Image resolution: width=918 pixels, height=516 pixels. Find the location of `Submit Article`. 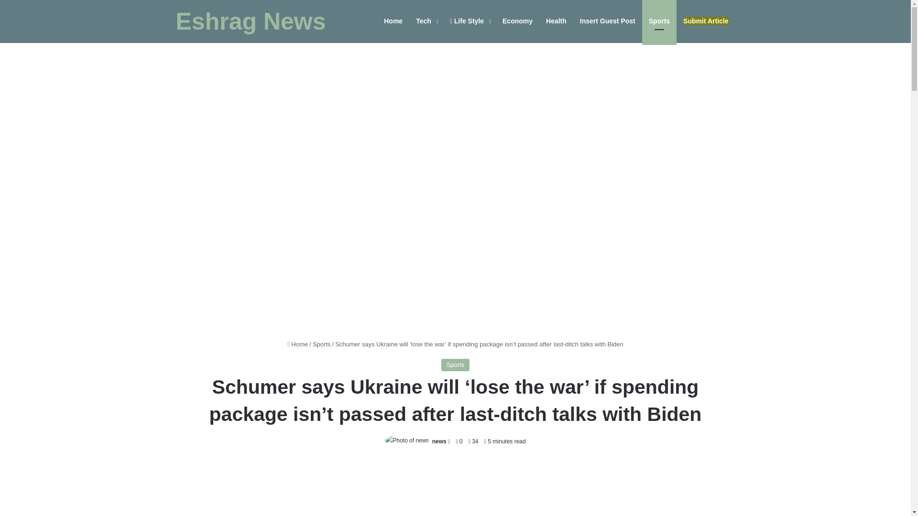

Submit Article is located at coordinates (706, 21).